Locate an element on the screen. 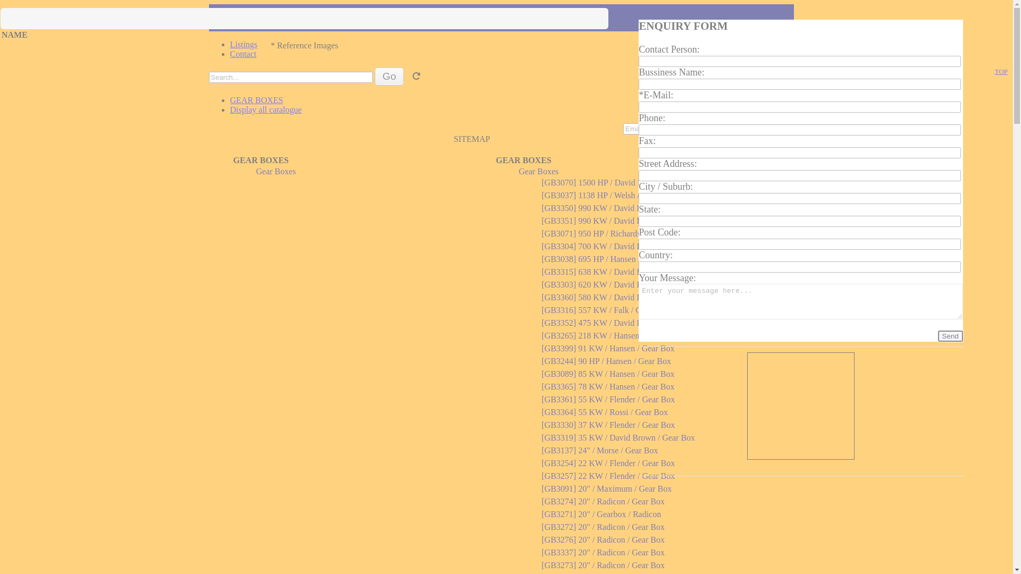 This screenshot has width=1021, height=574. [GB3091] 20" / Maximum / Gear Box is located at coordinates (606, 489).